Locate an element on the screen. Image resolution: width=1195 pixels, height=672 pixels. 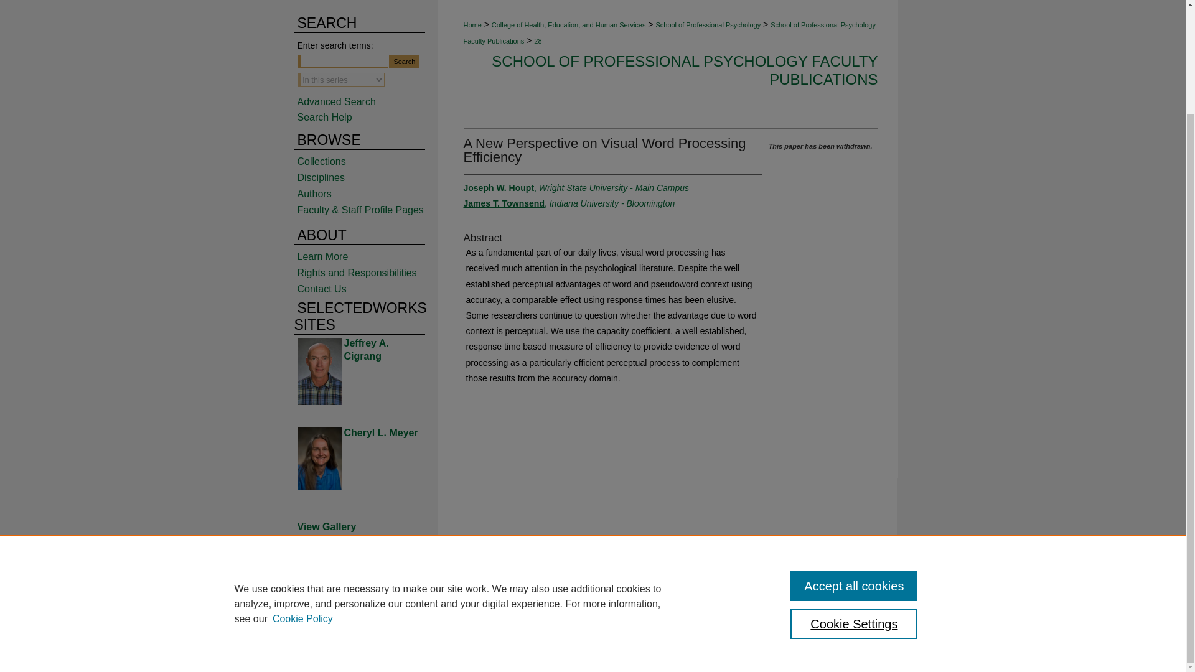
Browse by Disciplines is located at coordinates (367, 177).